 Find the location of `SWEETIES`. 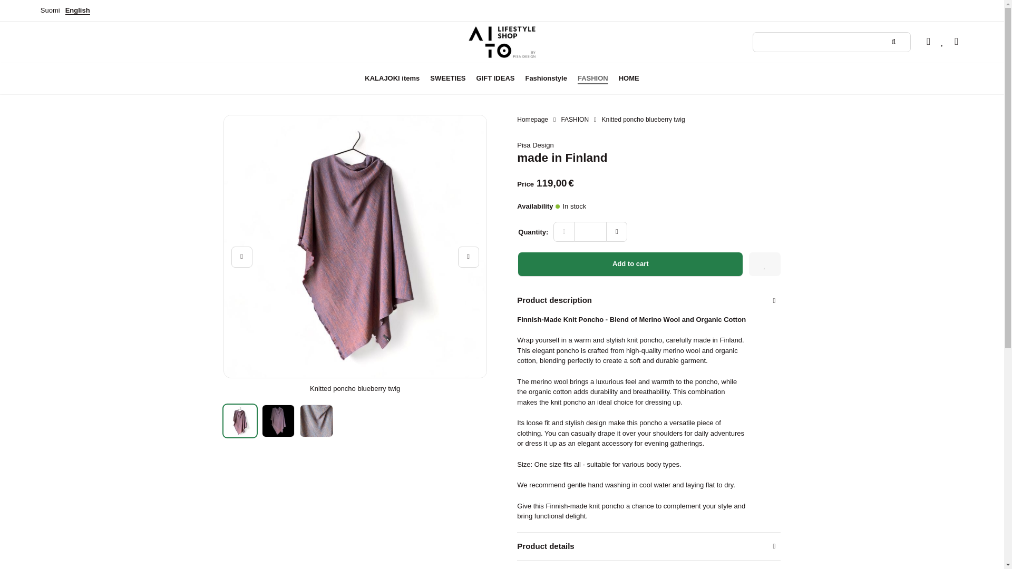

SWEETIES is located at coordinates (447, 78).